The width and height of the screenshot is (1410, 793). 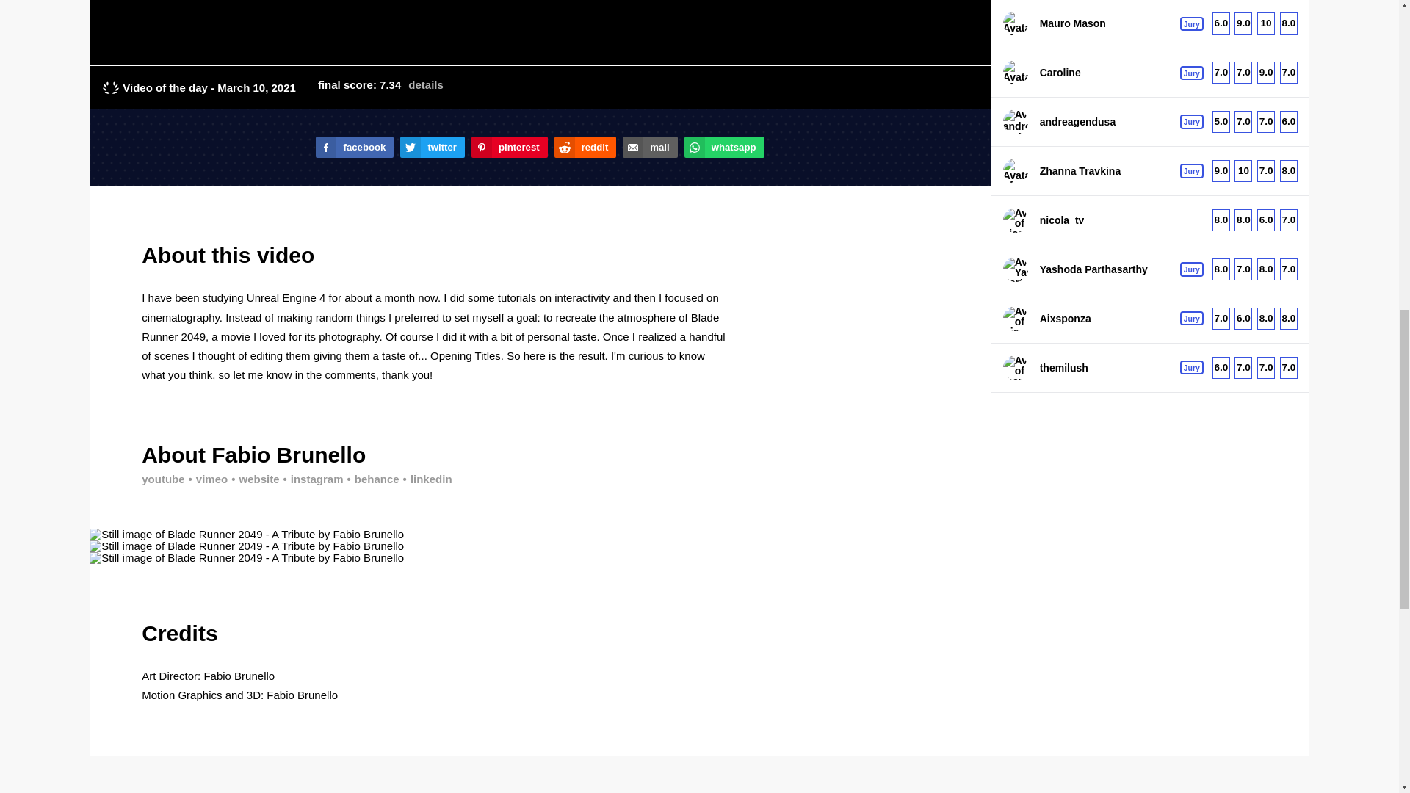 I want to click on behance, so click(x=370, y=479).